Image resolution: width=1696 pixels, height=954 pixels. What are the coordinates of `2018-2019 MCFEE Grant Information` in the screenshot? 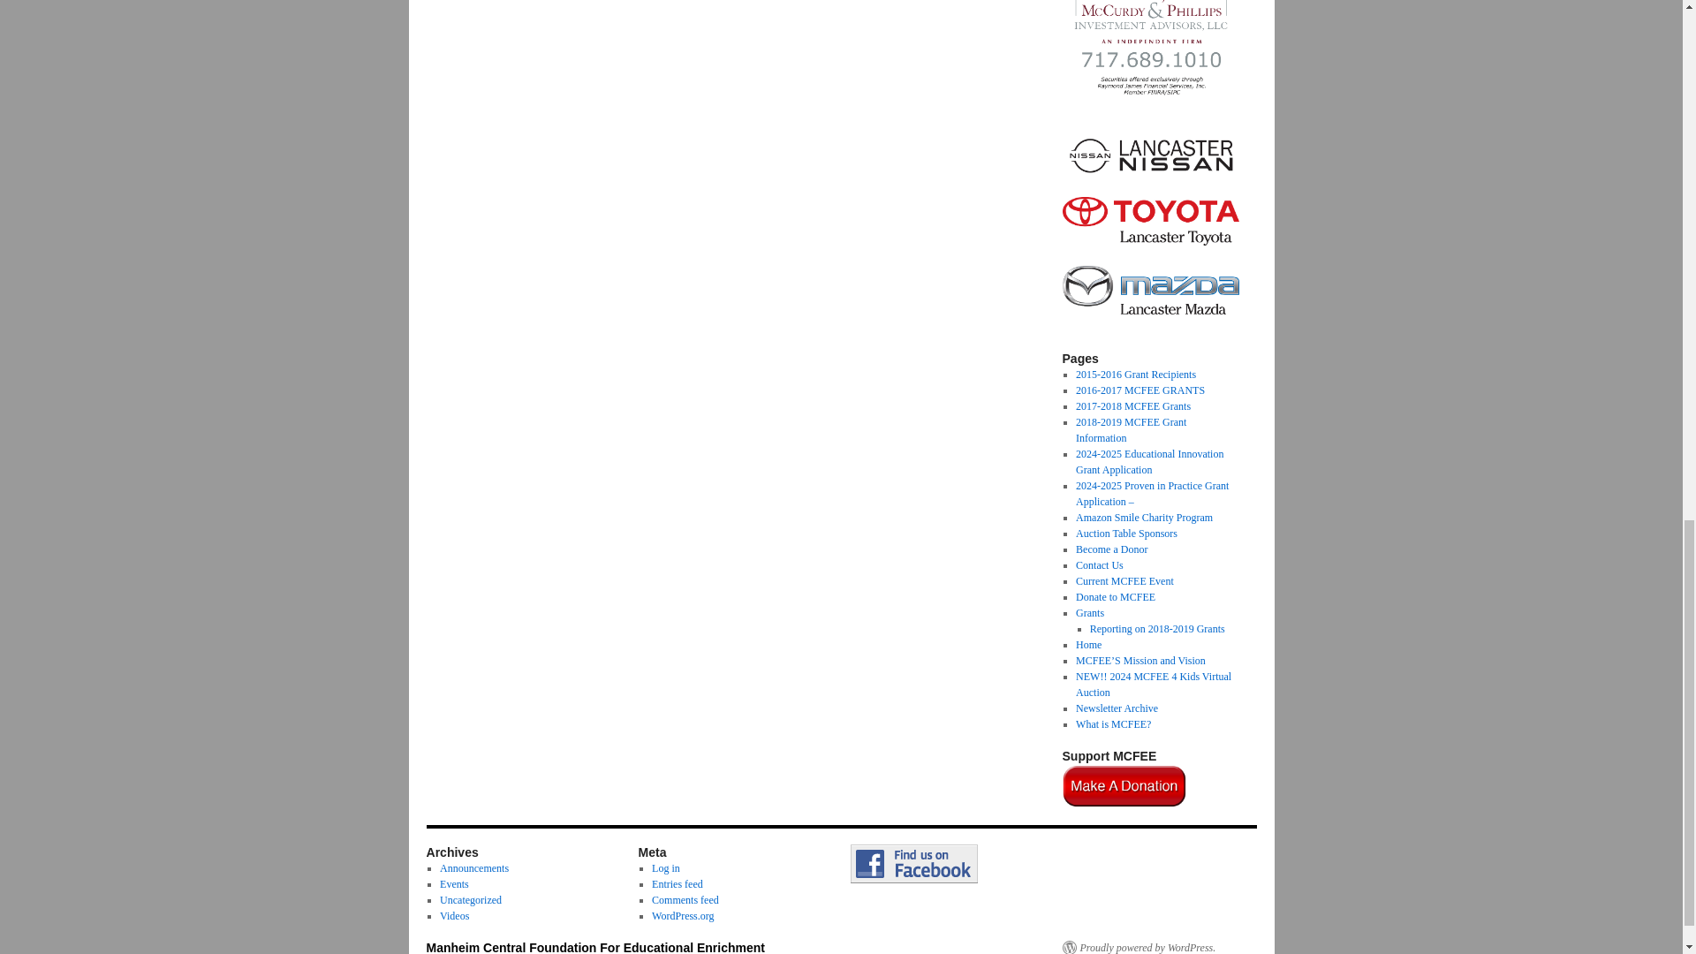 It's located at (1131, 429).